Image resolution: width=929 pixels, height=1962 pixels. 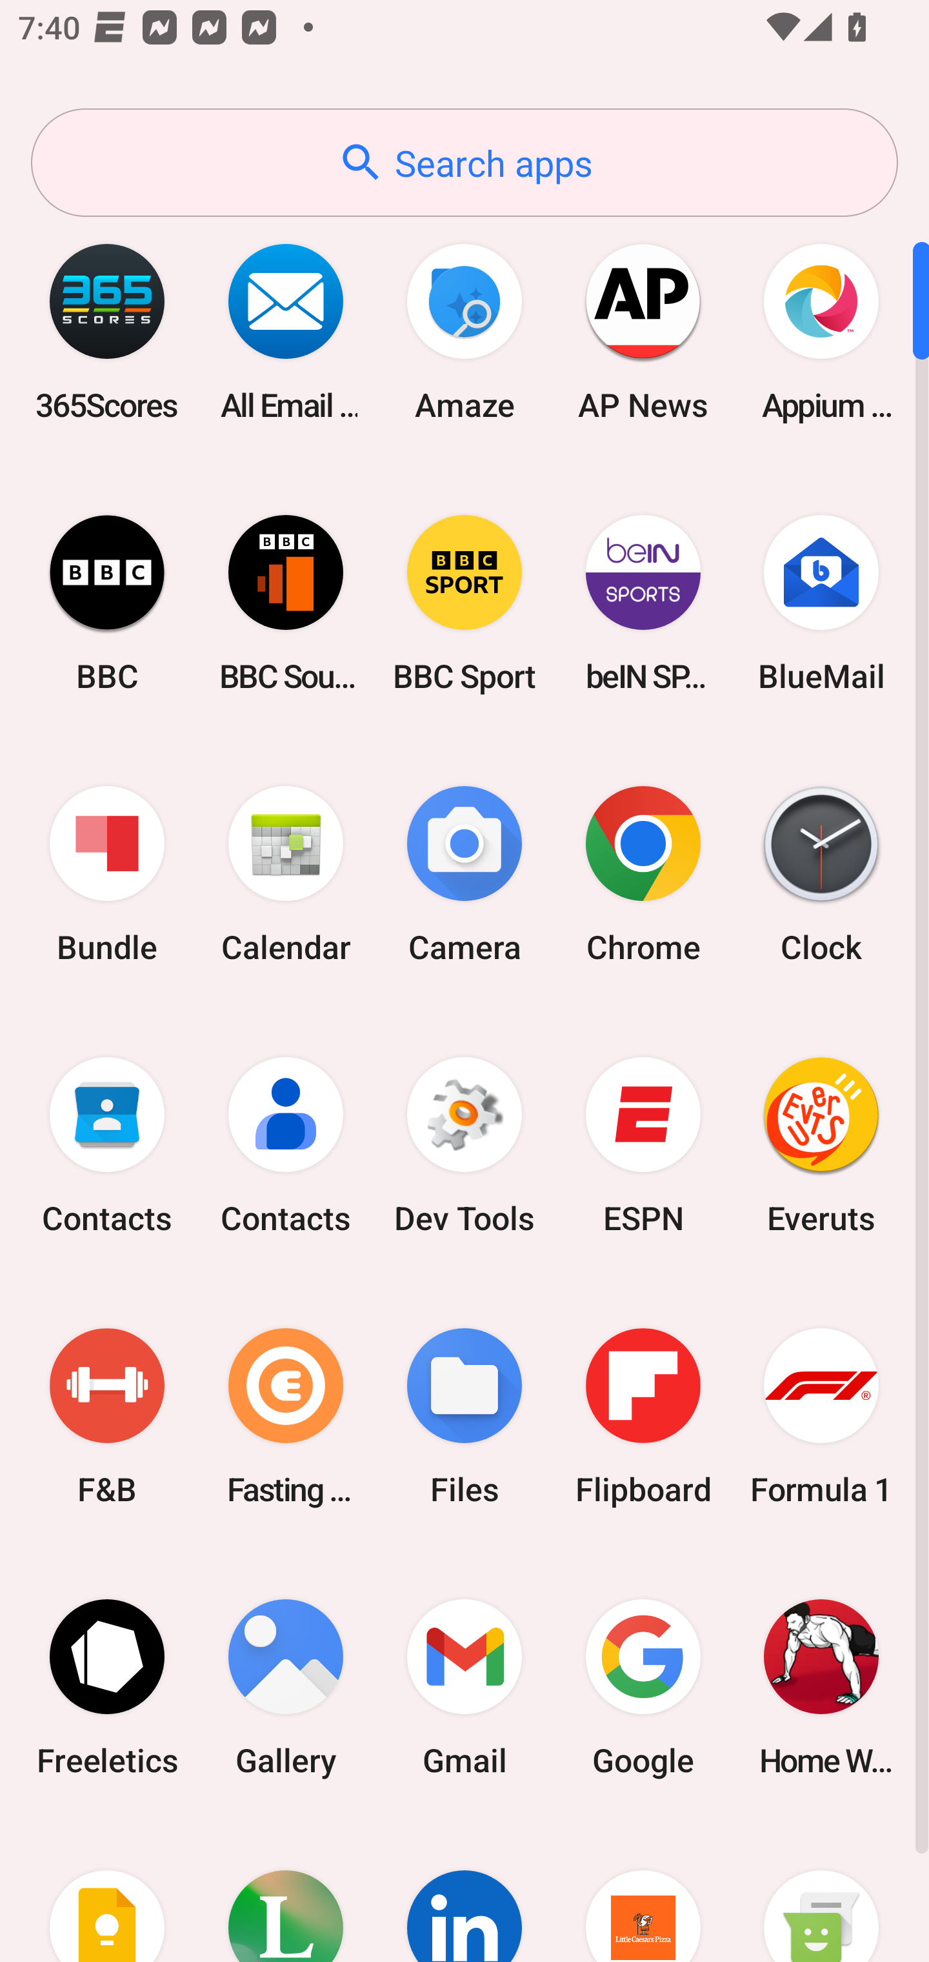 What do you see at coordinates (643, 603) in the screenshot?
I see `beIN SPORTS` at bounding box center [643, 603].